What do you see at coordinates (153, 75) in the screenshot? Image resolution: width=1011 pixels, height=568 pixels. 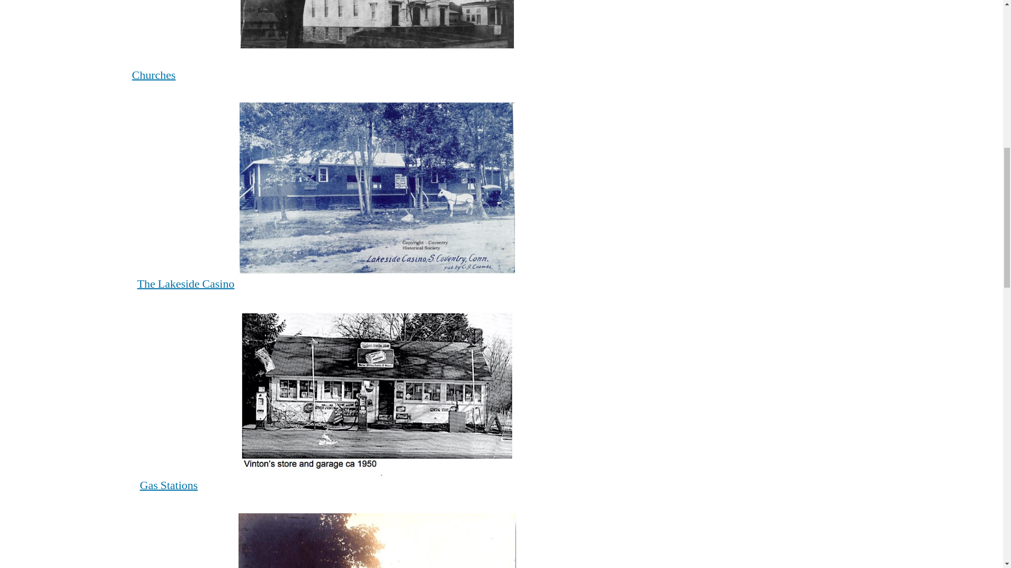 I see `Churches` at bounding box center [153, 75].